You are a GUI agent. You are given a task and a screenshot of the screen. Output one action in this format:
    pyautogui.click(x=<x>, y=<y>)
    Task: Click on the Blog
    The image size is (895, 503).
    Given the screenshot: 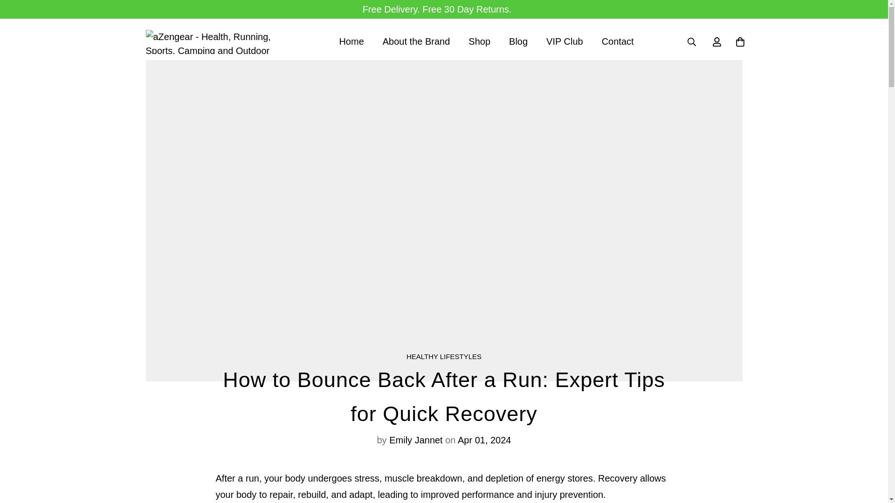 What is the action you would take?
    pyautogui.click(x=565, y=41)
    